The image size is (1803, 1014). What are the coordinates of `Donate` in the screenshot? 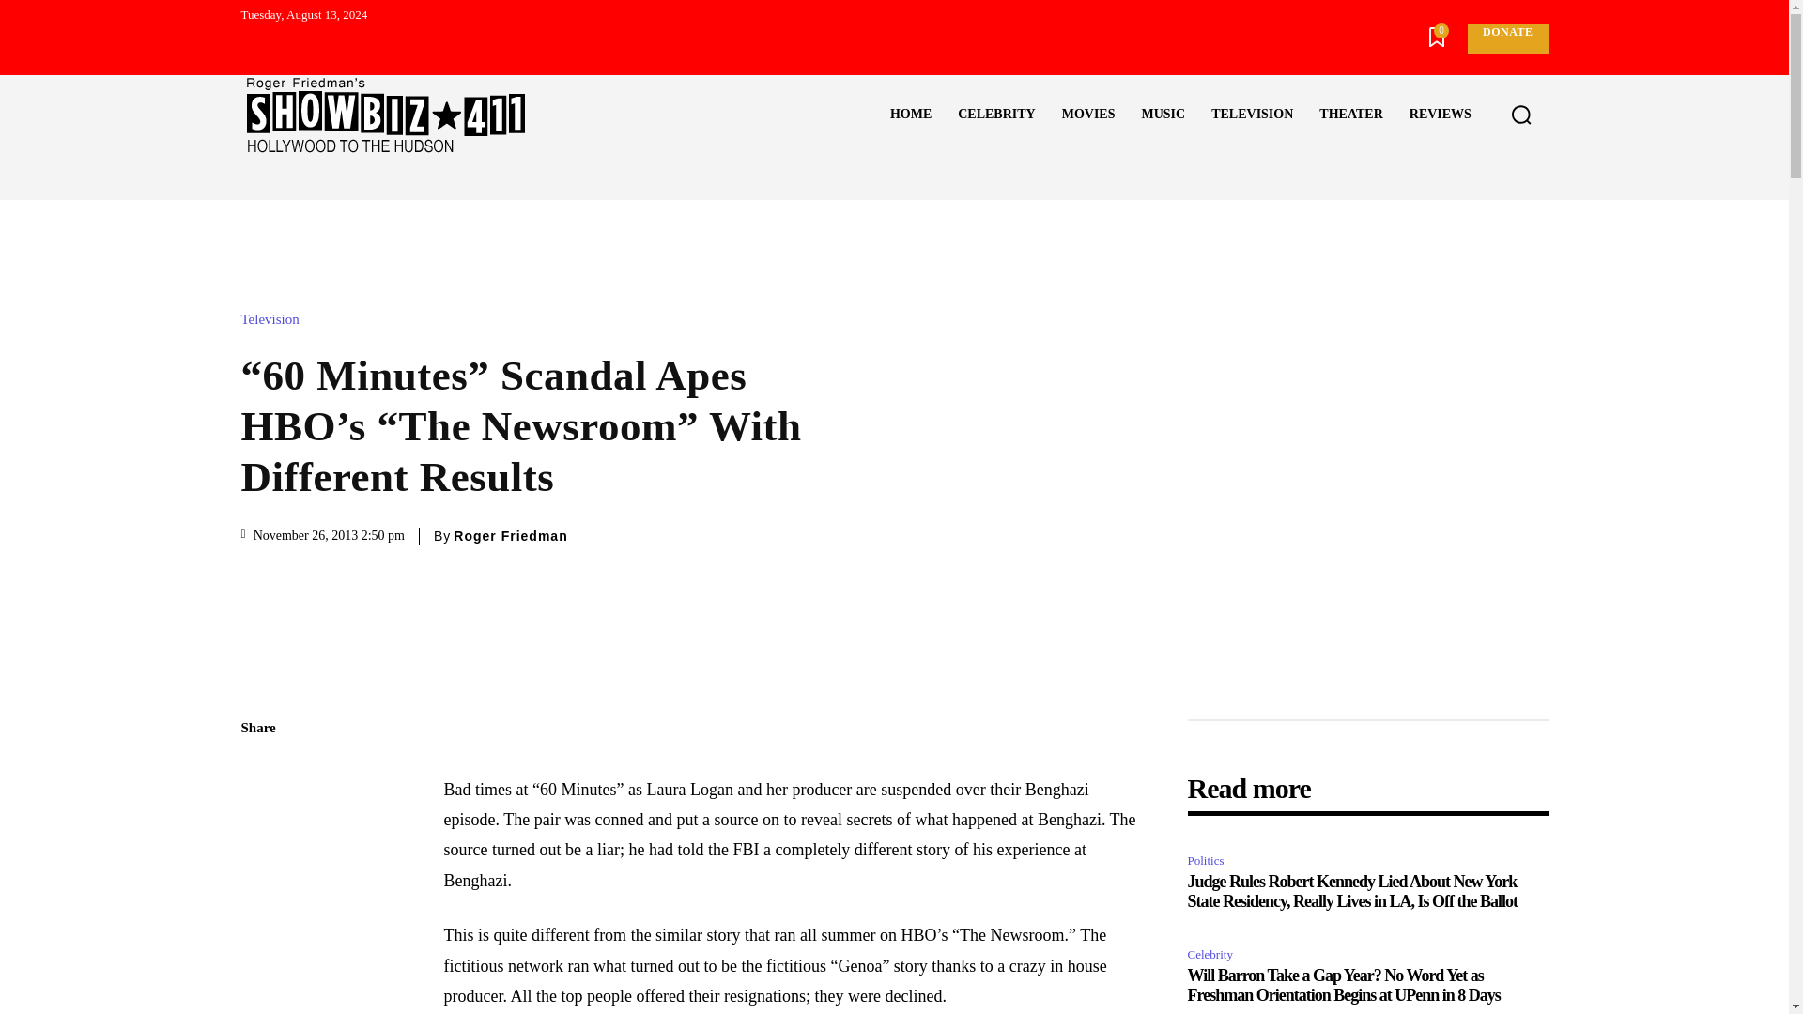 It's located at (1506, 38).